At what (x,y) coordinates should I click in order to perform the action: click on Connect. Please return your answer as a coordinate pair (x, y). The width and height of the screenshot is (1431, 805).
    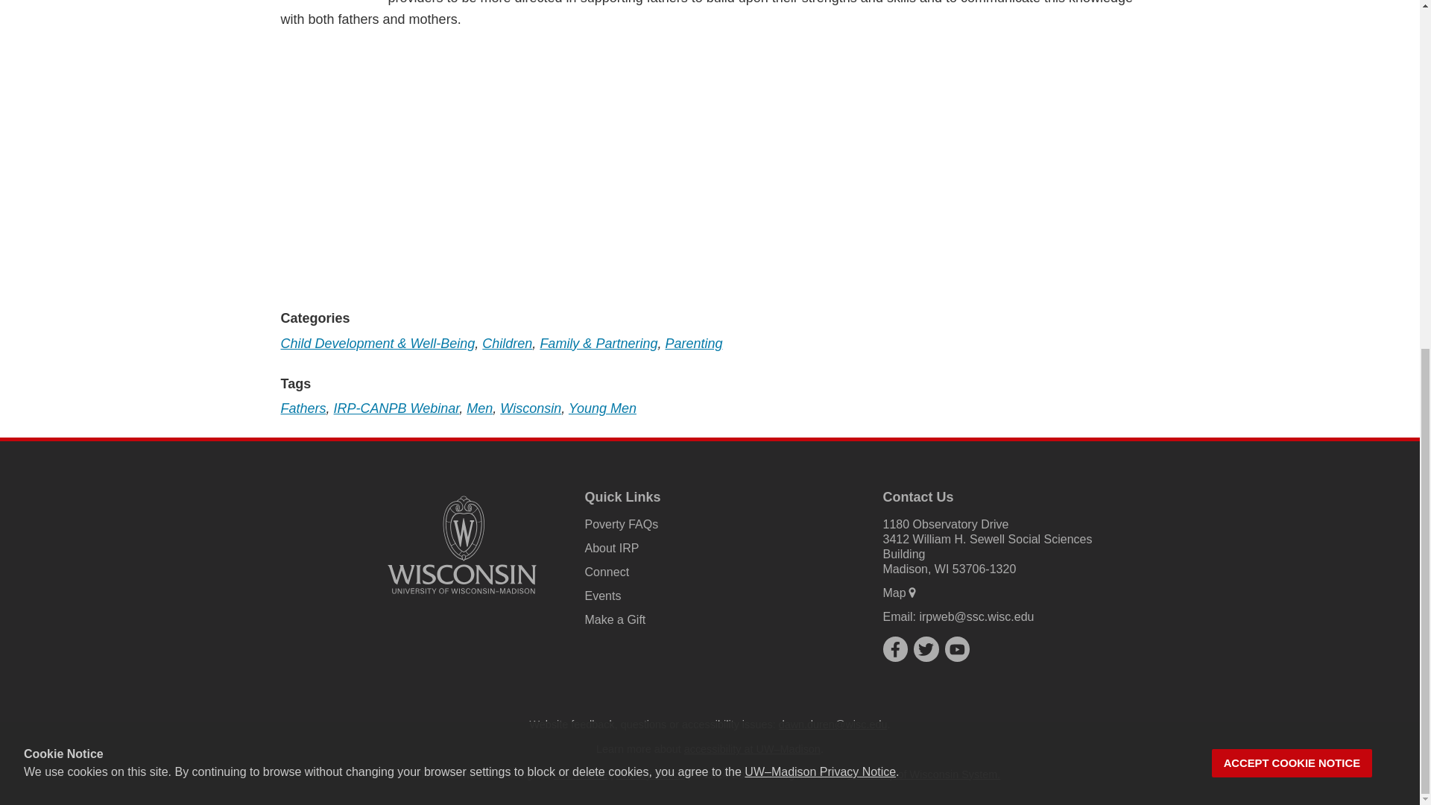
    Looking at the image, I should click on (607, 572).